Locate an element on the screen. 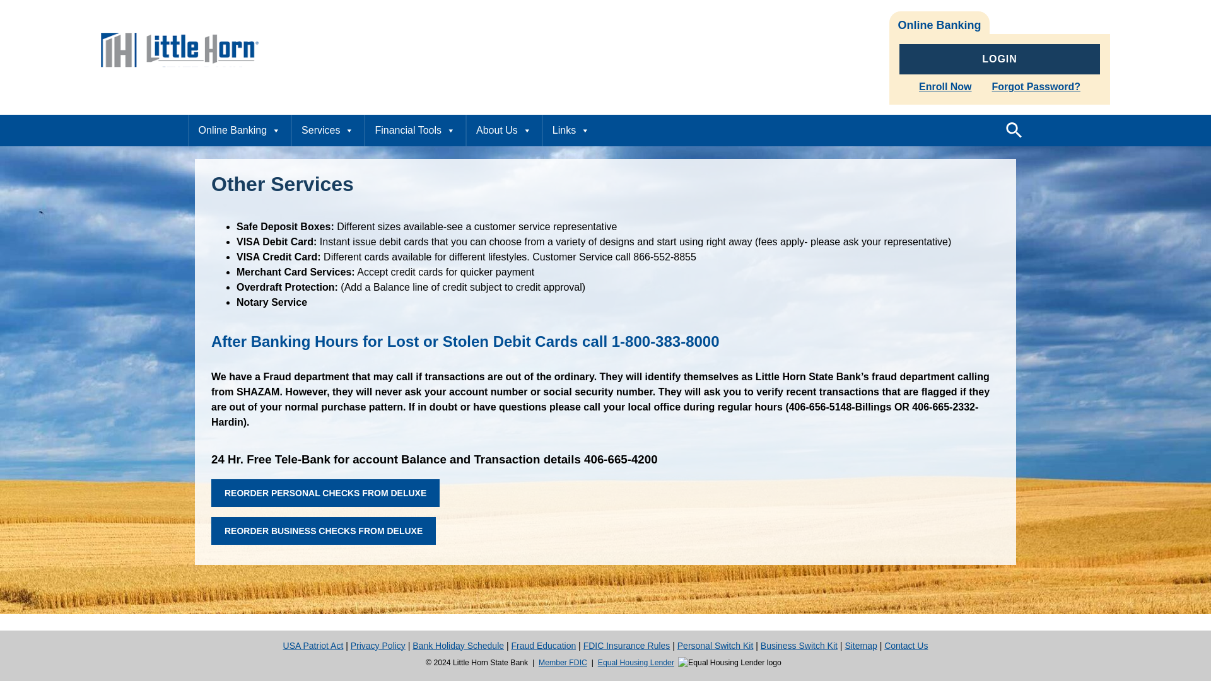 This screenshot has height=681, width=1211. REORDER PERSONAL CHECKS FROM DELUXE is located at coordinates (325, 493).